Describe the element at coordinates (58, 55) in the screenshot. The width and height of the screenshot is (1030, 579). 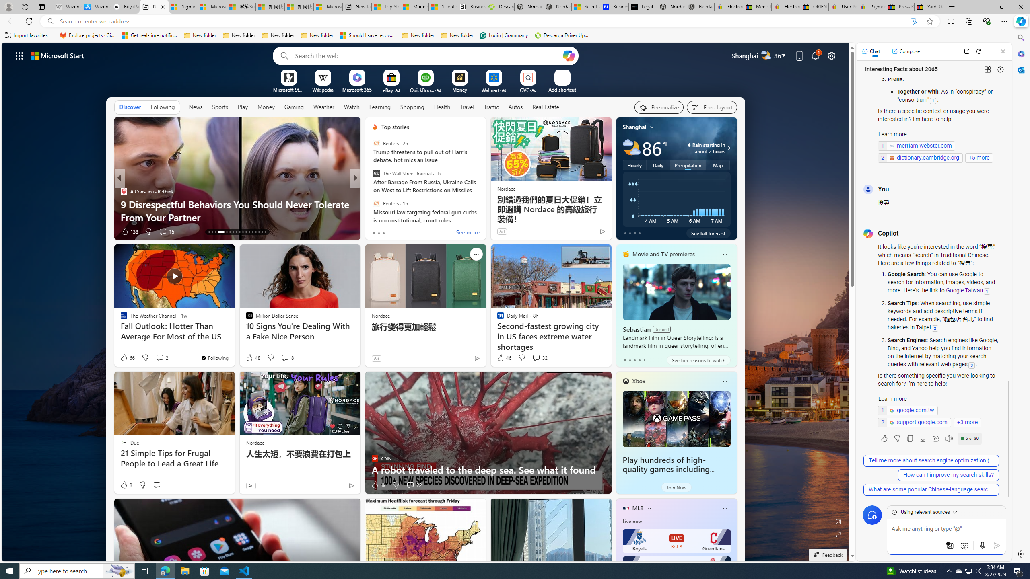
I see `Microsoft start` at that location.